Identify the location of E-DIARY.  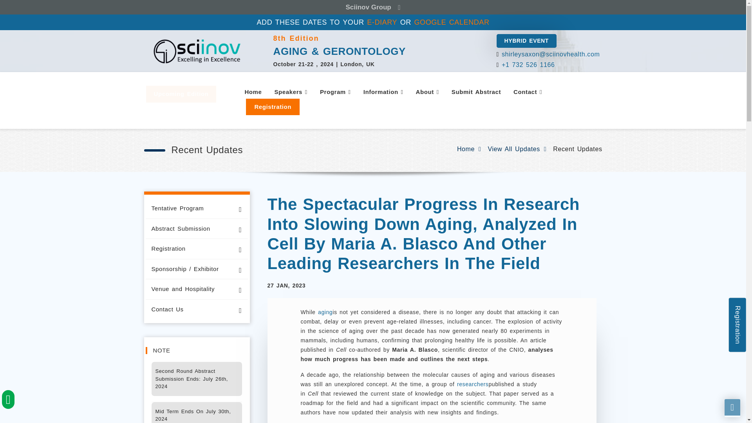
(381, 22).